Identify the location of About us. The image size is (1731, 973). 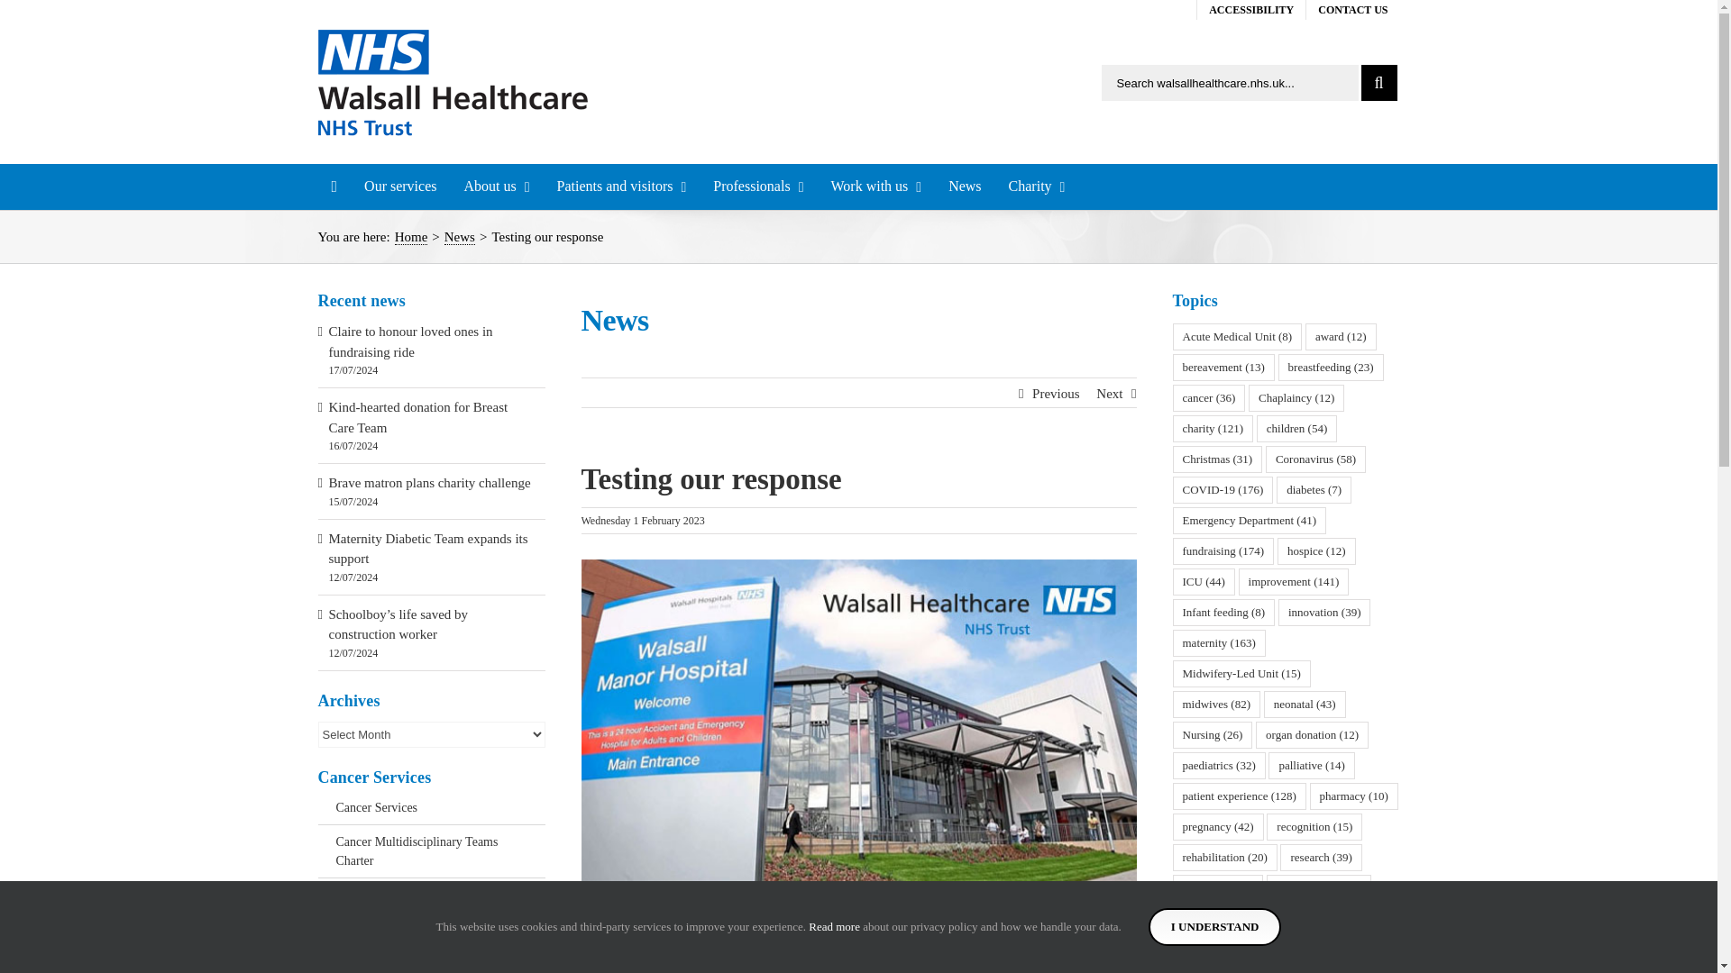
(496, 186).